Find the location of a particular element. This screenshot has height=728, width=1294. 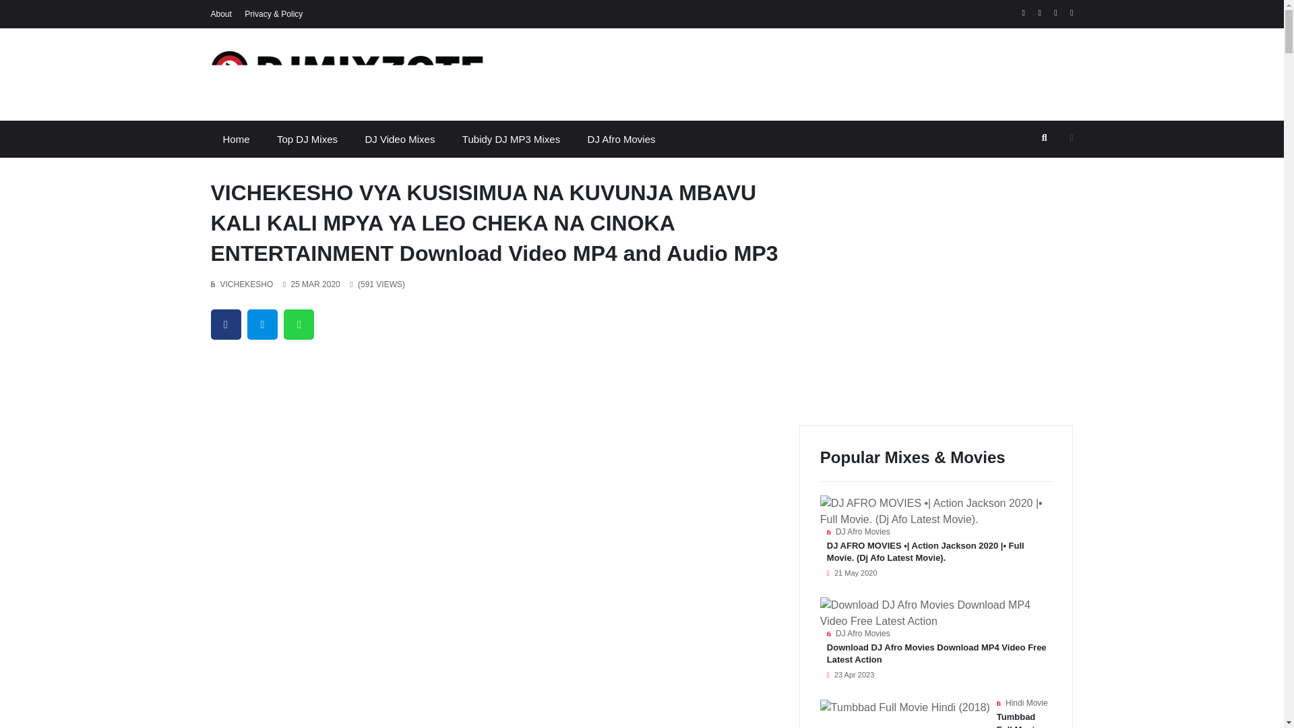

Top DJ Mixes is located at coordinates (307, 139).